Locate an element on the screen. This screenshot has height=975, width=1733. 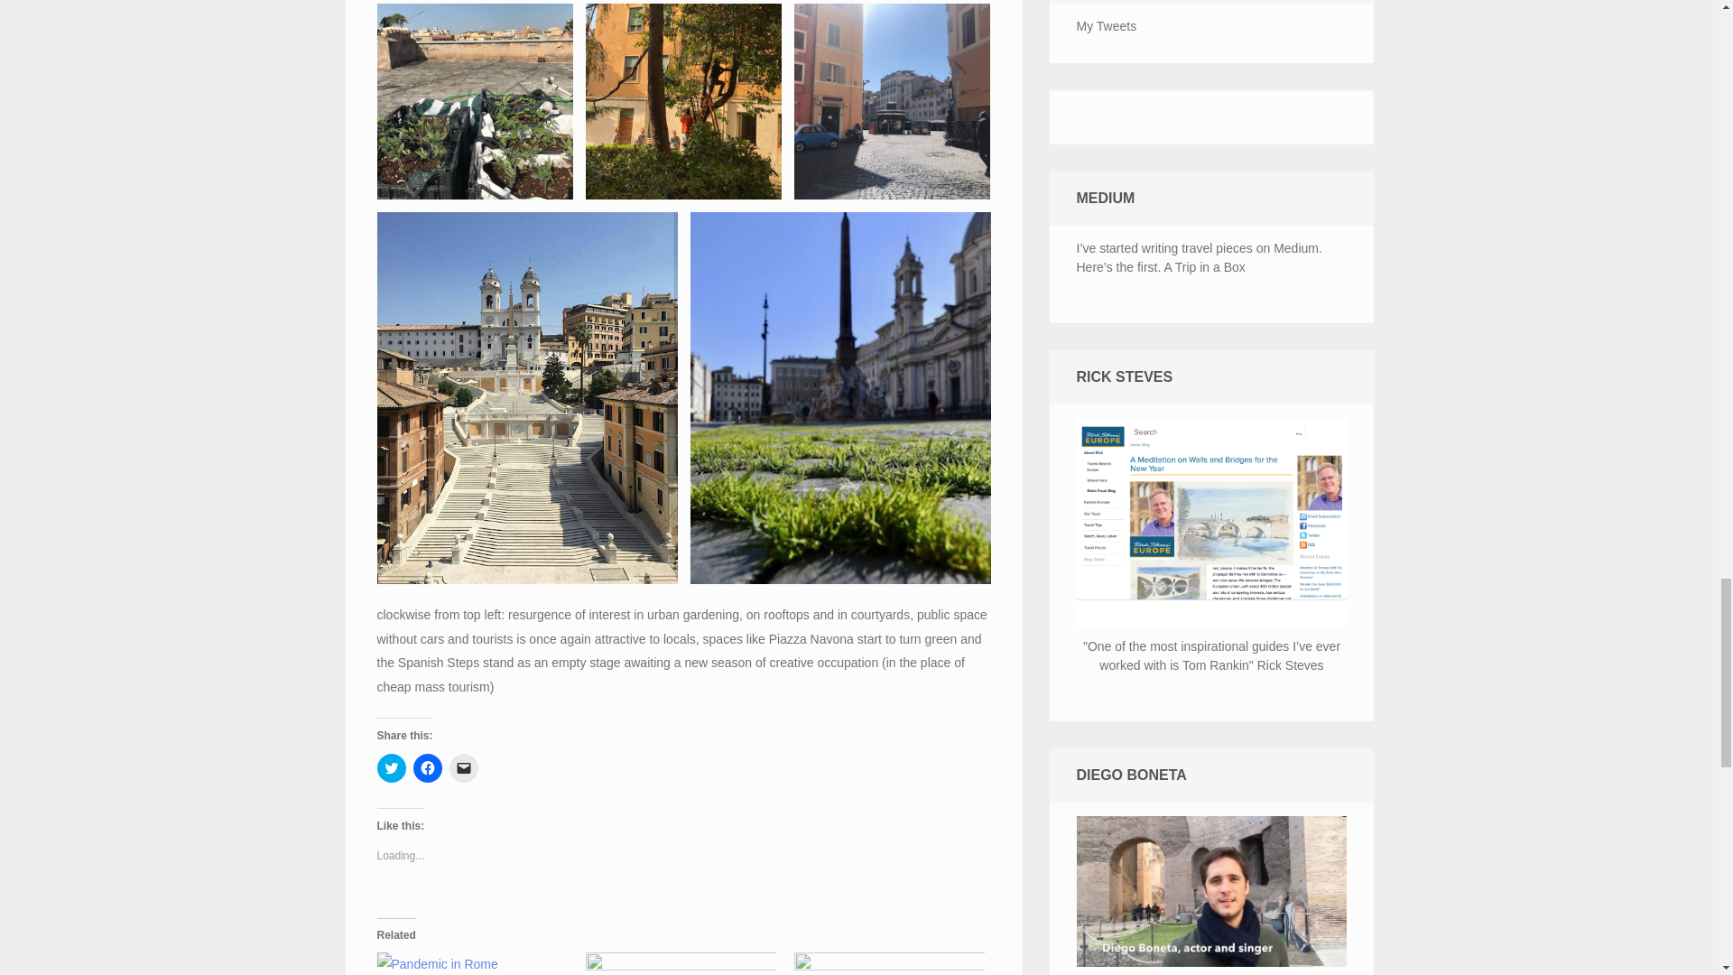
Click to share on Twitter is located at coordinates (392, 767).